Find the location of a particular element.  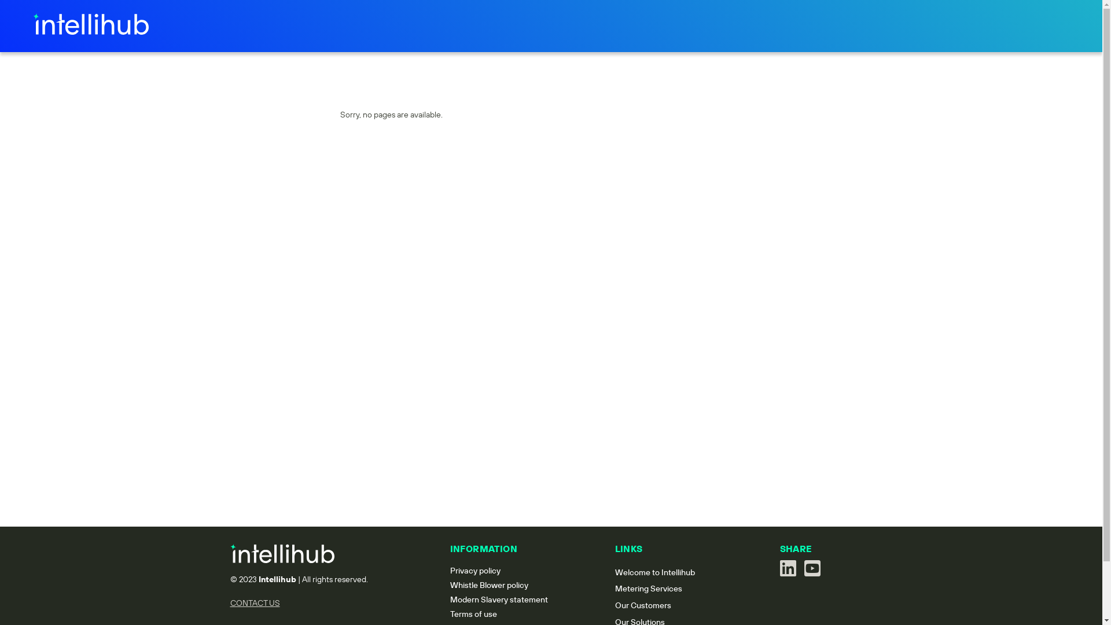

Modern Slavery statement is located at coordinates (499, 600).